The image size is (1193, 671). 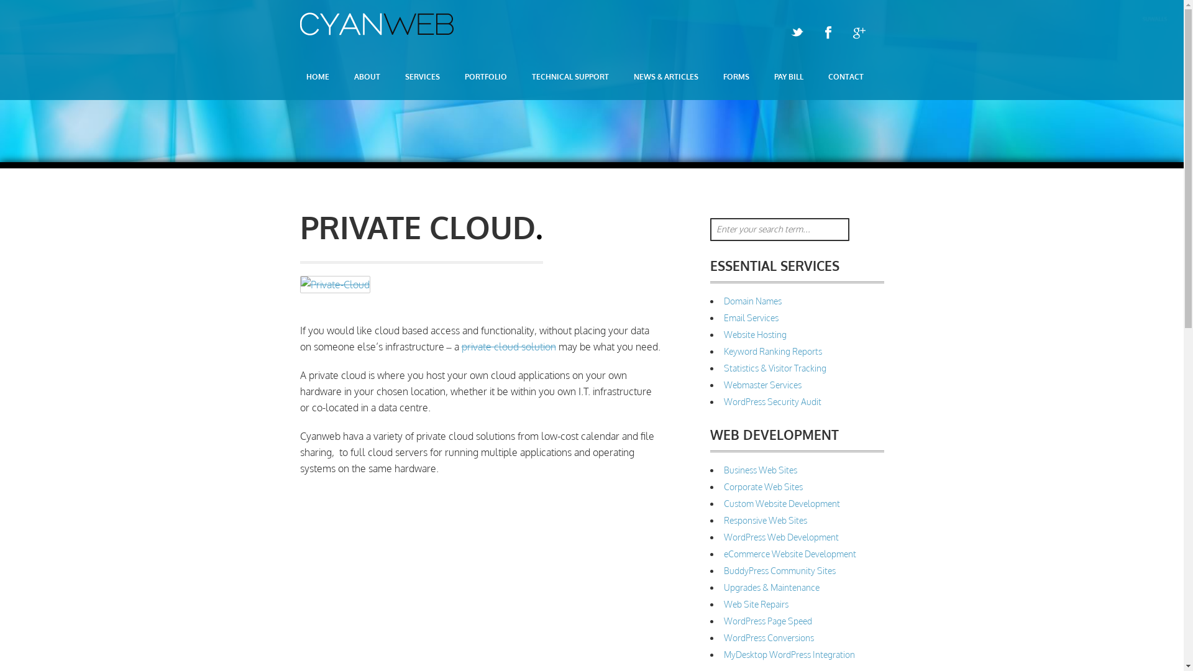 I want to click on Webmaster Services, so click(x=762, y=385).